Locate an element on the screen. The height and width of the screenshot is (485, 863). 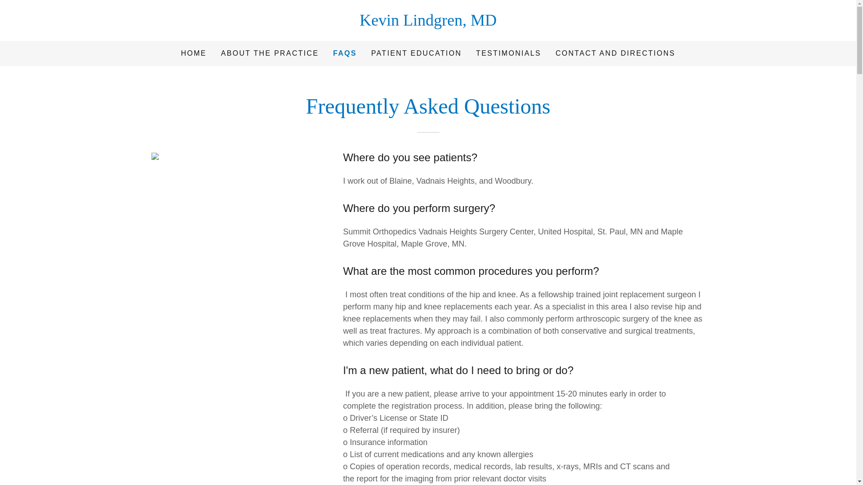
PATIENT EDUCATION is located at coordinates (416, 53).